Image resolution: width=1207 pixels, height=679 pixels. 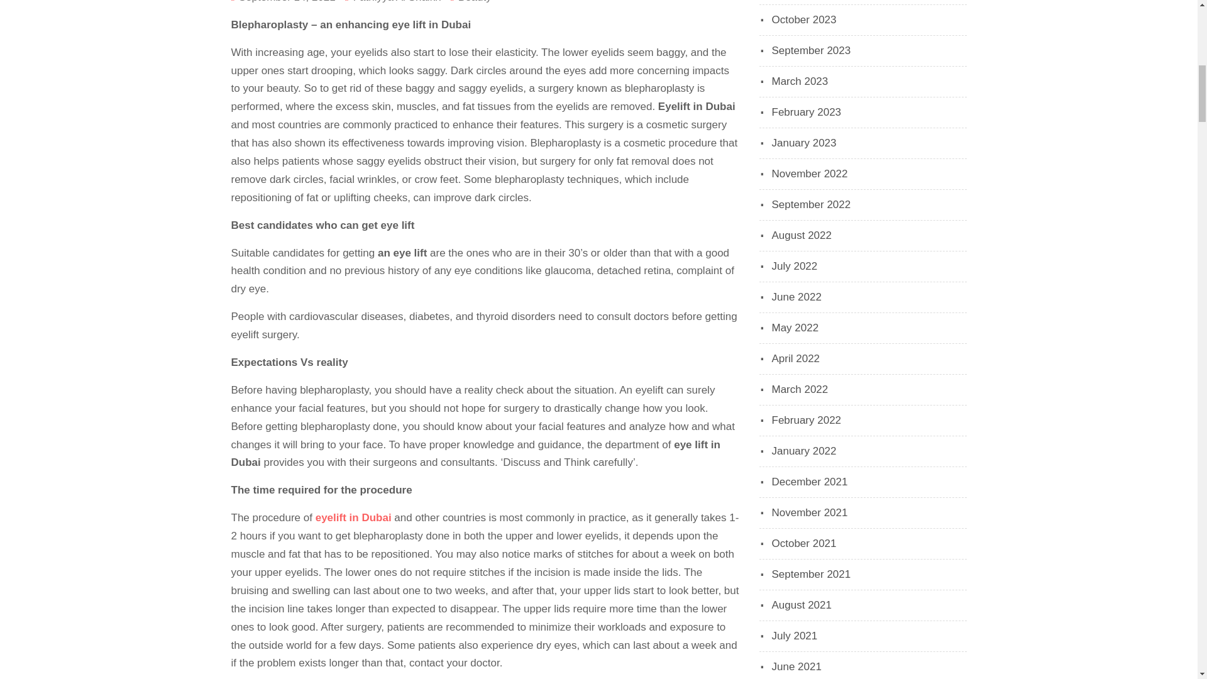 What do you see at coordinates (795, 266) in the screenshot?
I see `July 2022` at bounding box center [795, 266].